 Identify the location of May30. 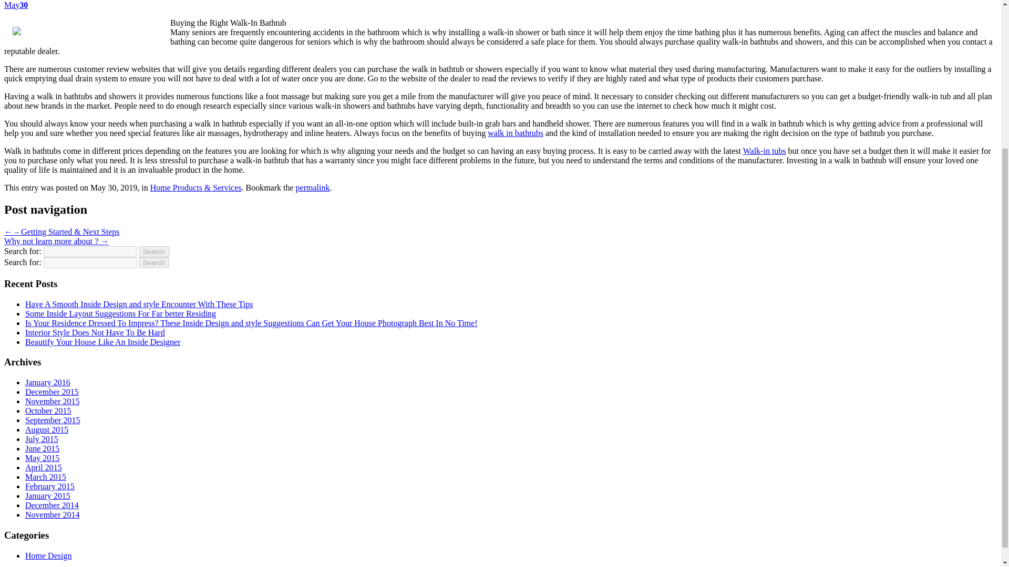
(16, 4).